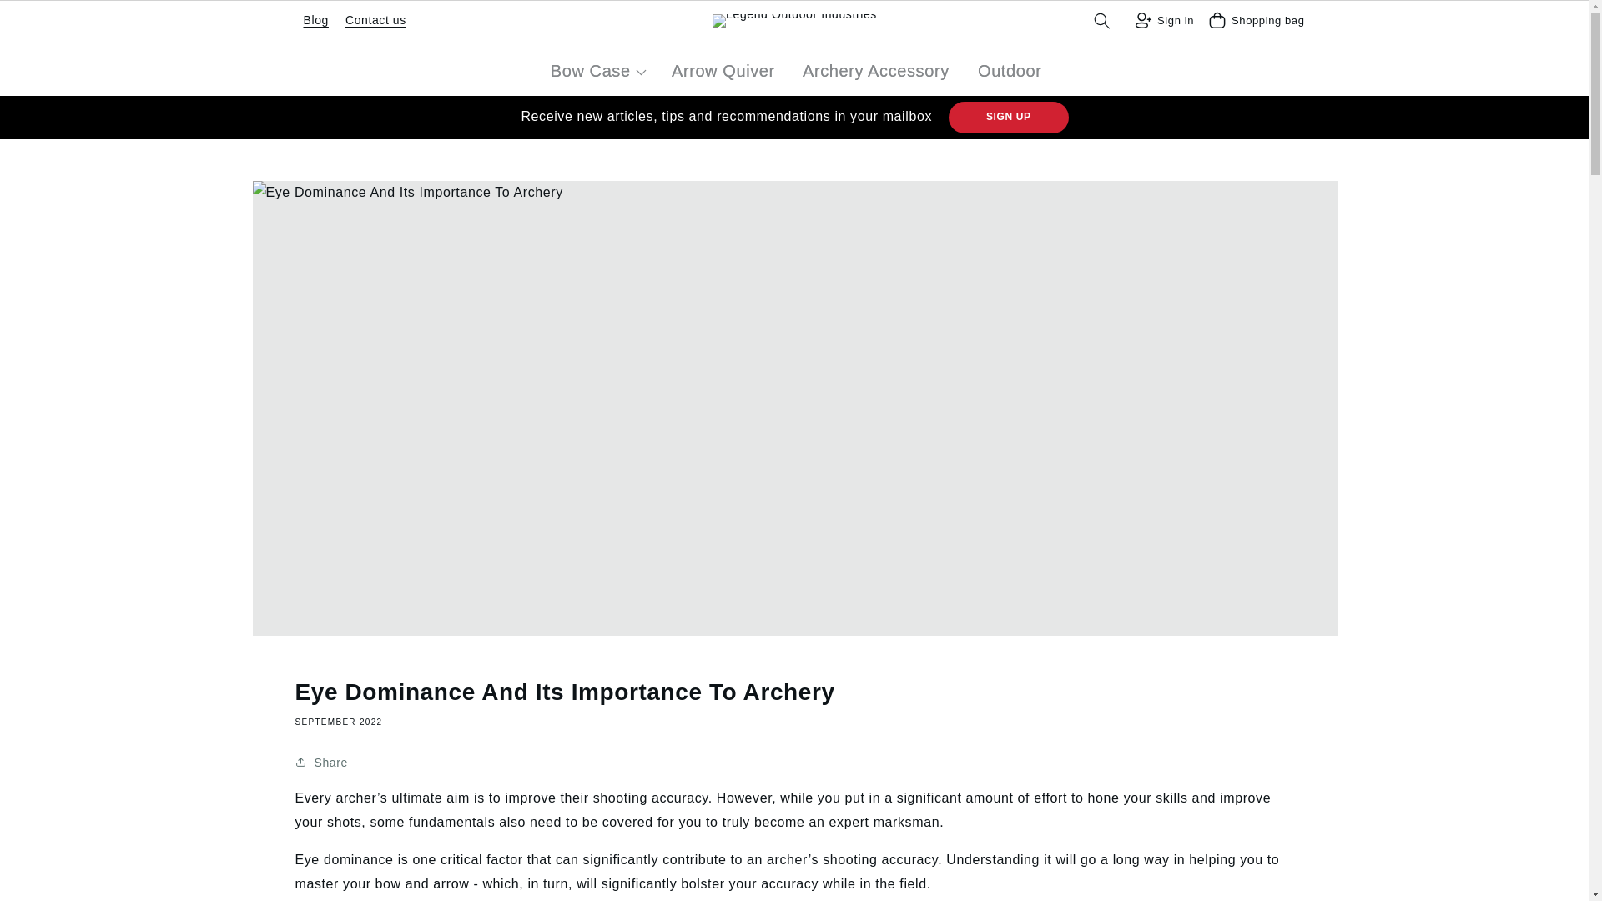 This screenshot has width=1602, height=901. Describe the element at coordinates (375, 20) in the screenshot. I see `Contact us` at that location.